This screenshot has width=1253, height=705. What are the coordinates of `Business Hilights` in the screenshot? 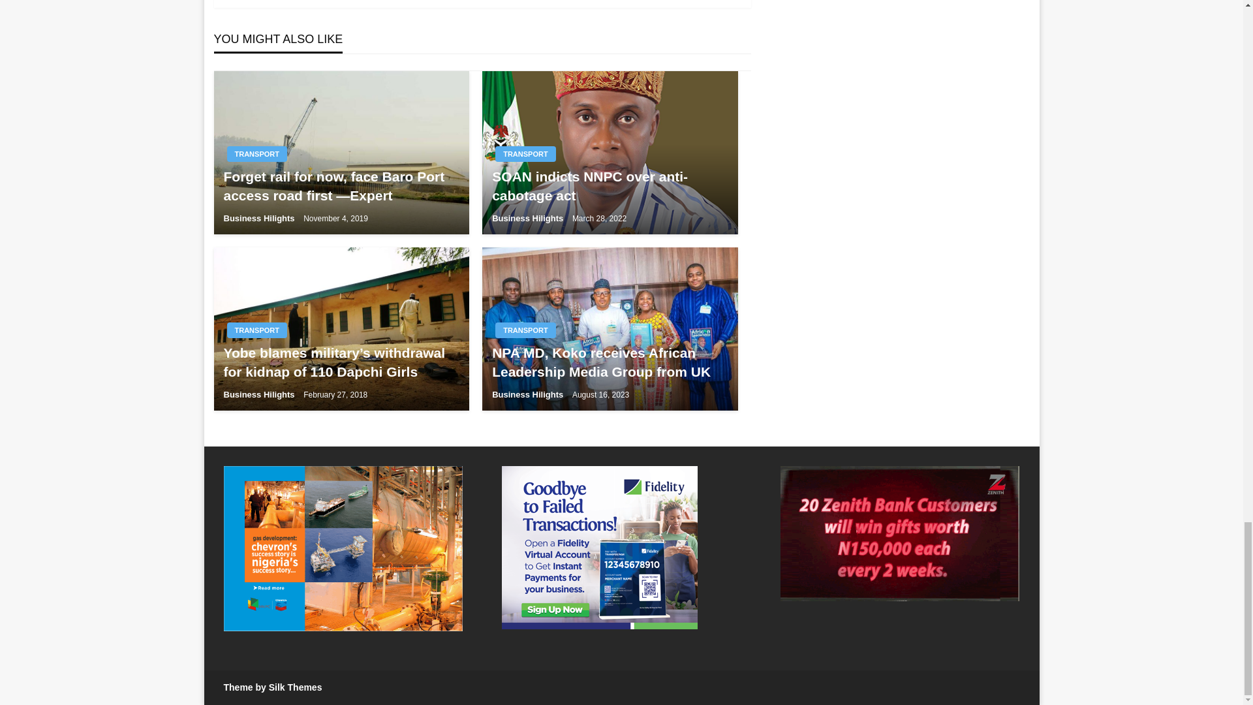 It's located at (260, 218).